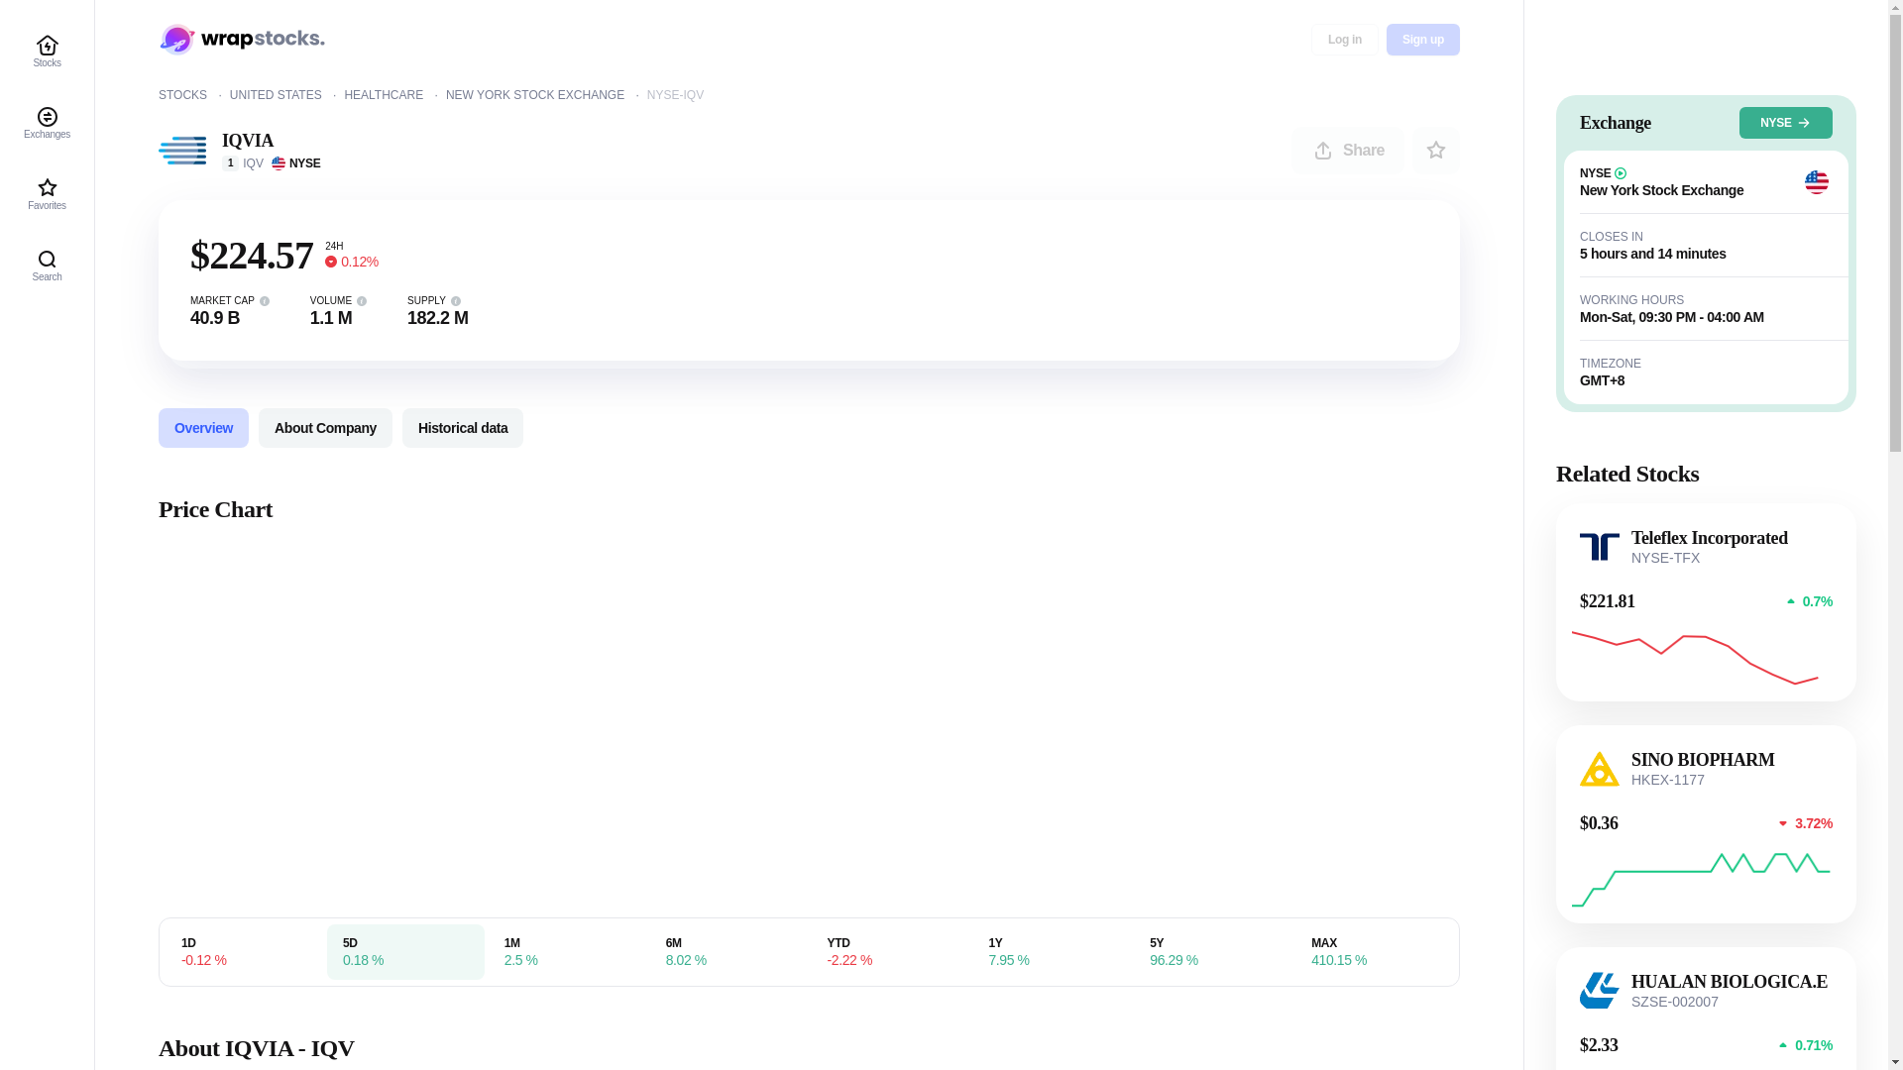 This screenshot has width=1903, height=1070. What do you see at coordinates (1785, 123) in the screenshot?
I see `NYSE` at bounding box center [1785, 123].